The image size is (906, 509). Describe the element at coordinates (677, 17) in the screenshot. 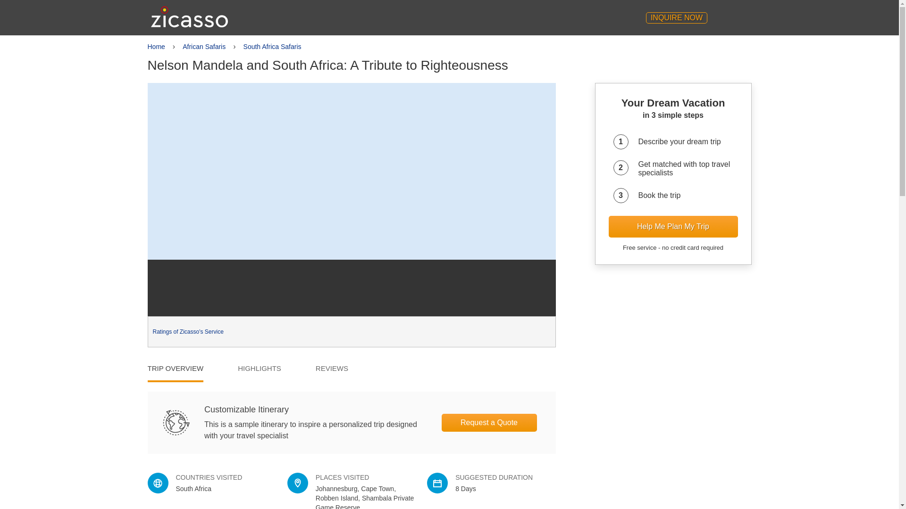

I see `INQUIRE NOW` at that location.